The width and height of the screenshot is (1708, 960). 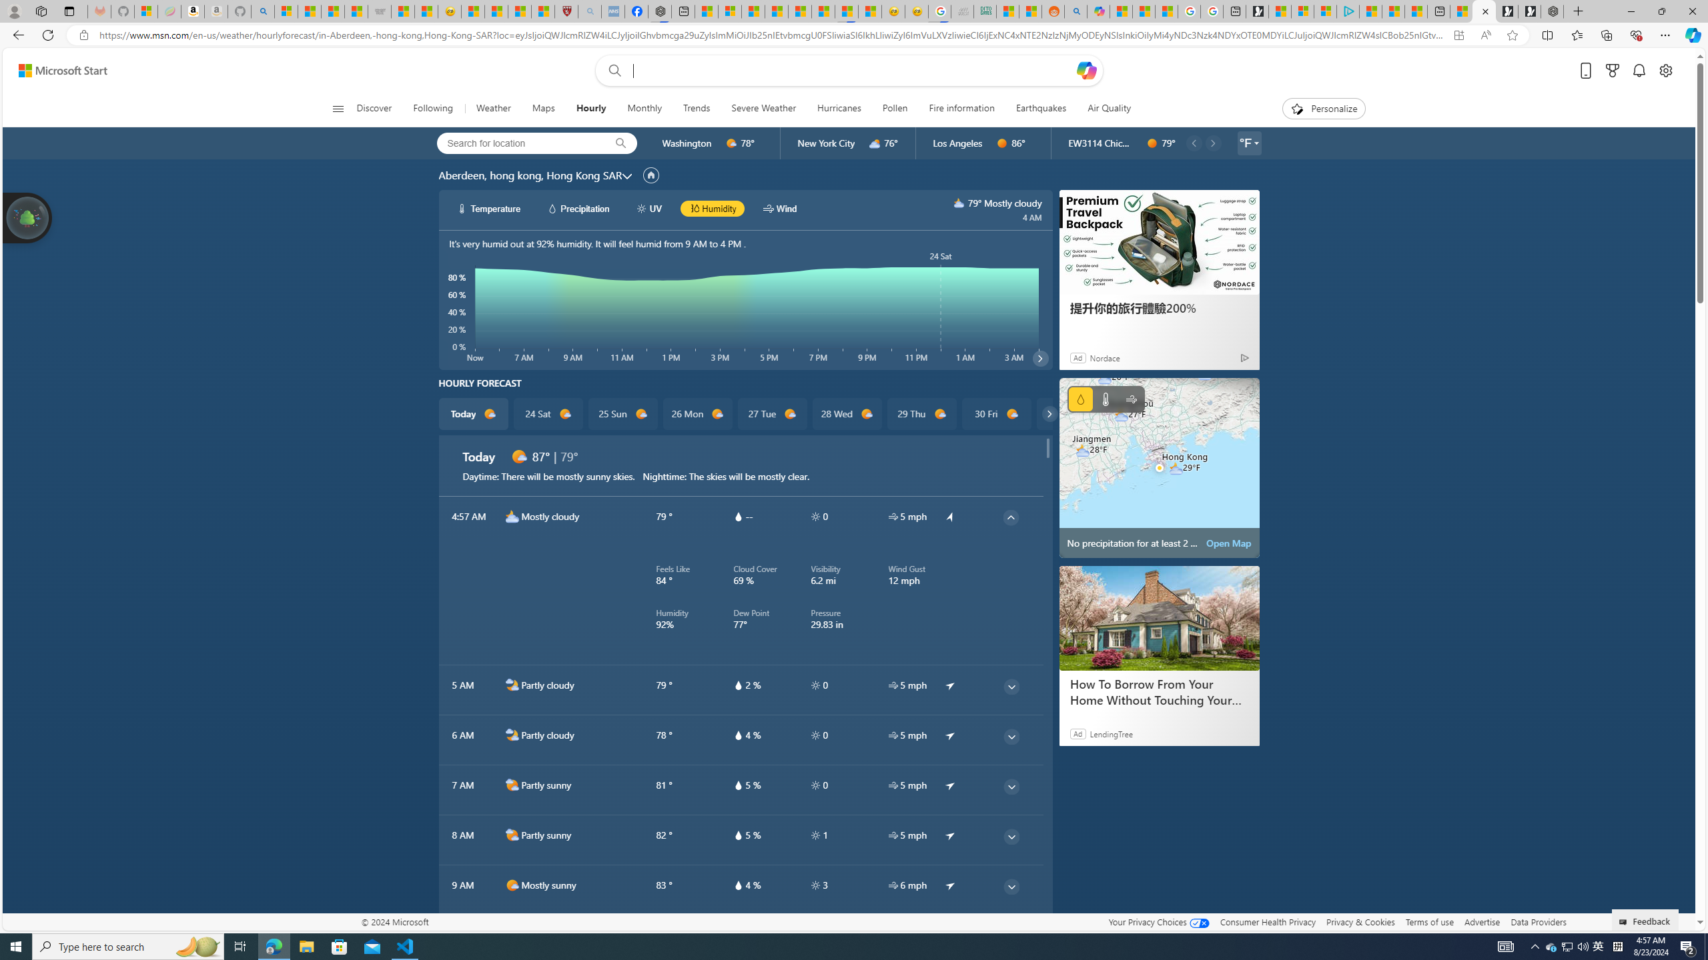 What do you see at coordinates (846, 414) in the screenshot?
I see `28 Wed d1000` at bounding box center [846, 414].